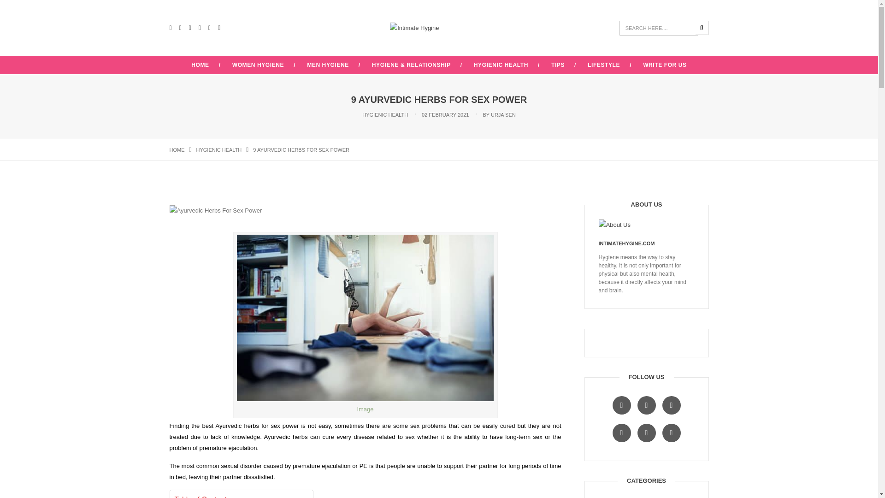 The width and height of the screenshot is (885, 498). Describe the element at coordinates (503, 114) in the screenshot. I see `URJA SEN` at that location.